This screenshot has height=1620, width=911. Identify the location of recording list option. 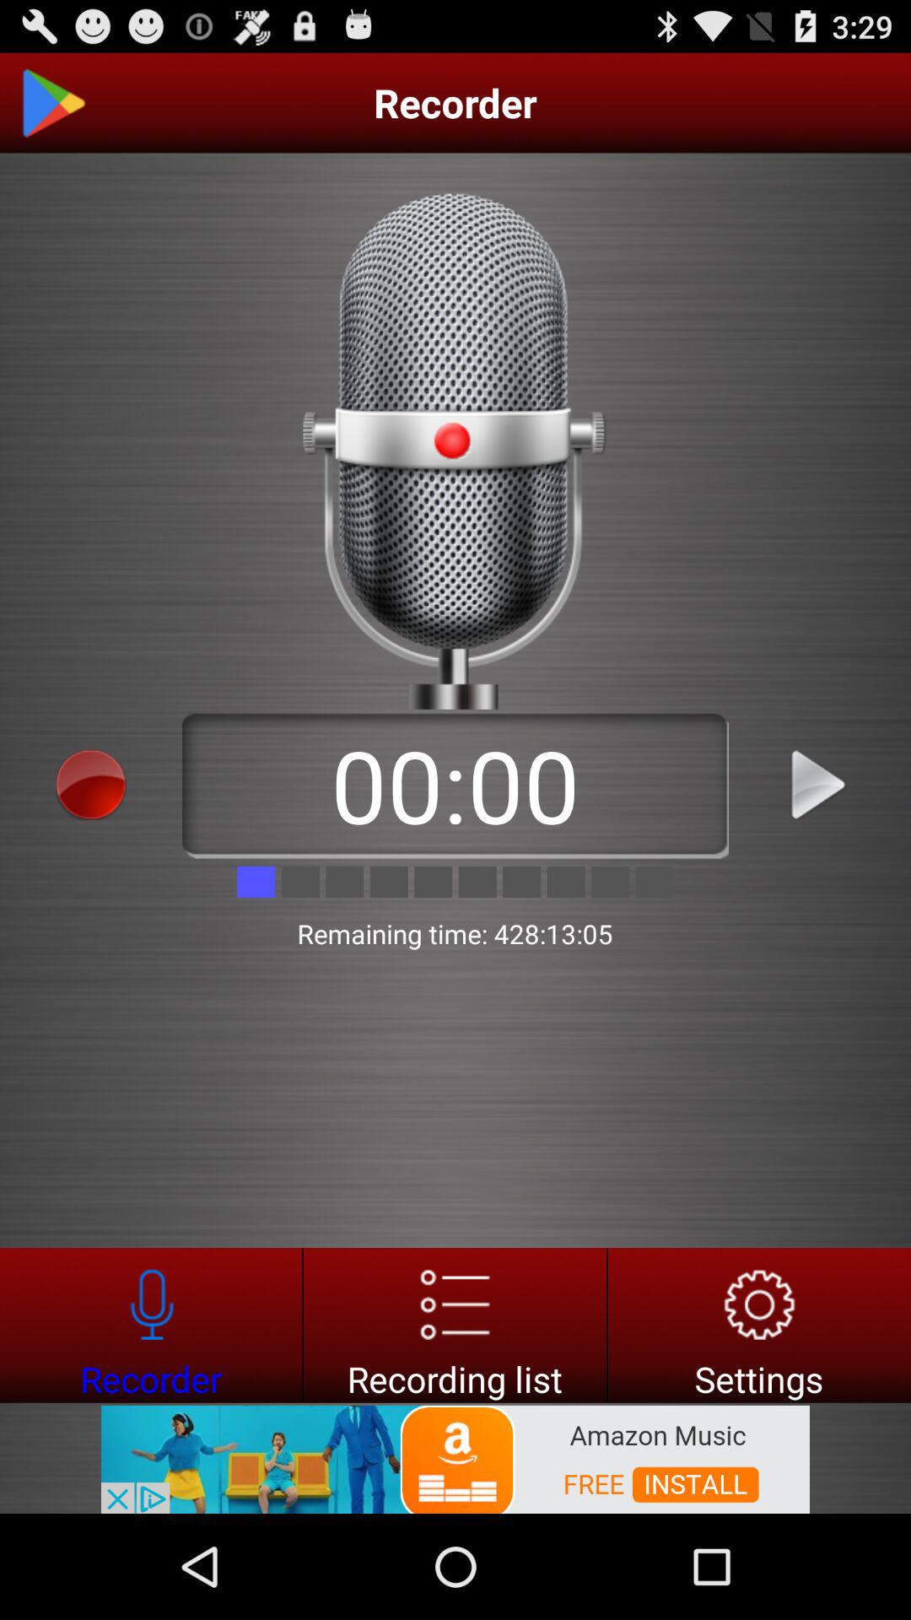
(455, 1325).